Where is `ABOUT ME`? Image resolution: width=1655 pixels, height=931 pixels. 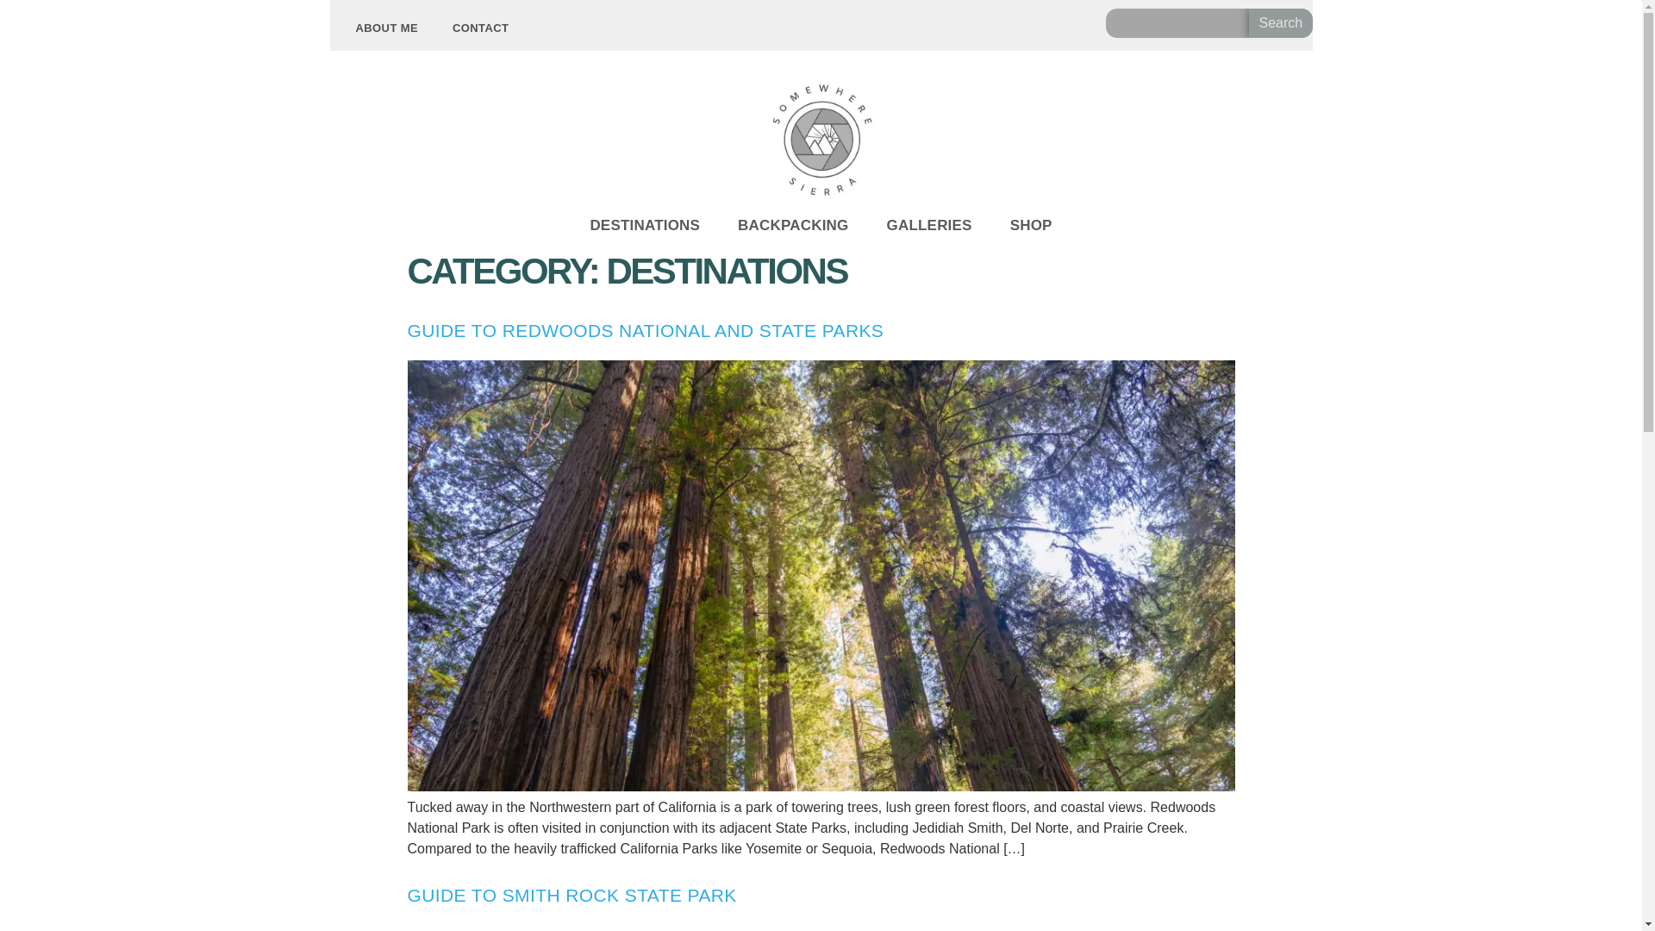
ABOUT ME is located at coordinates (386, 28).